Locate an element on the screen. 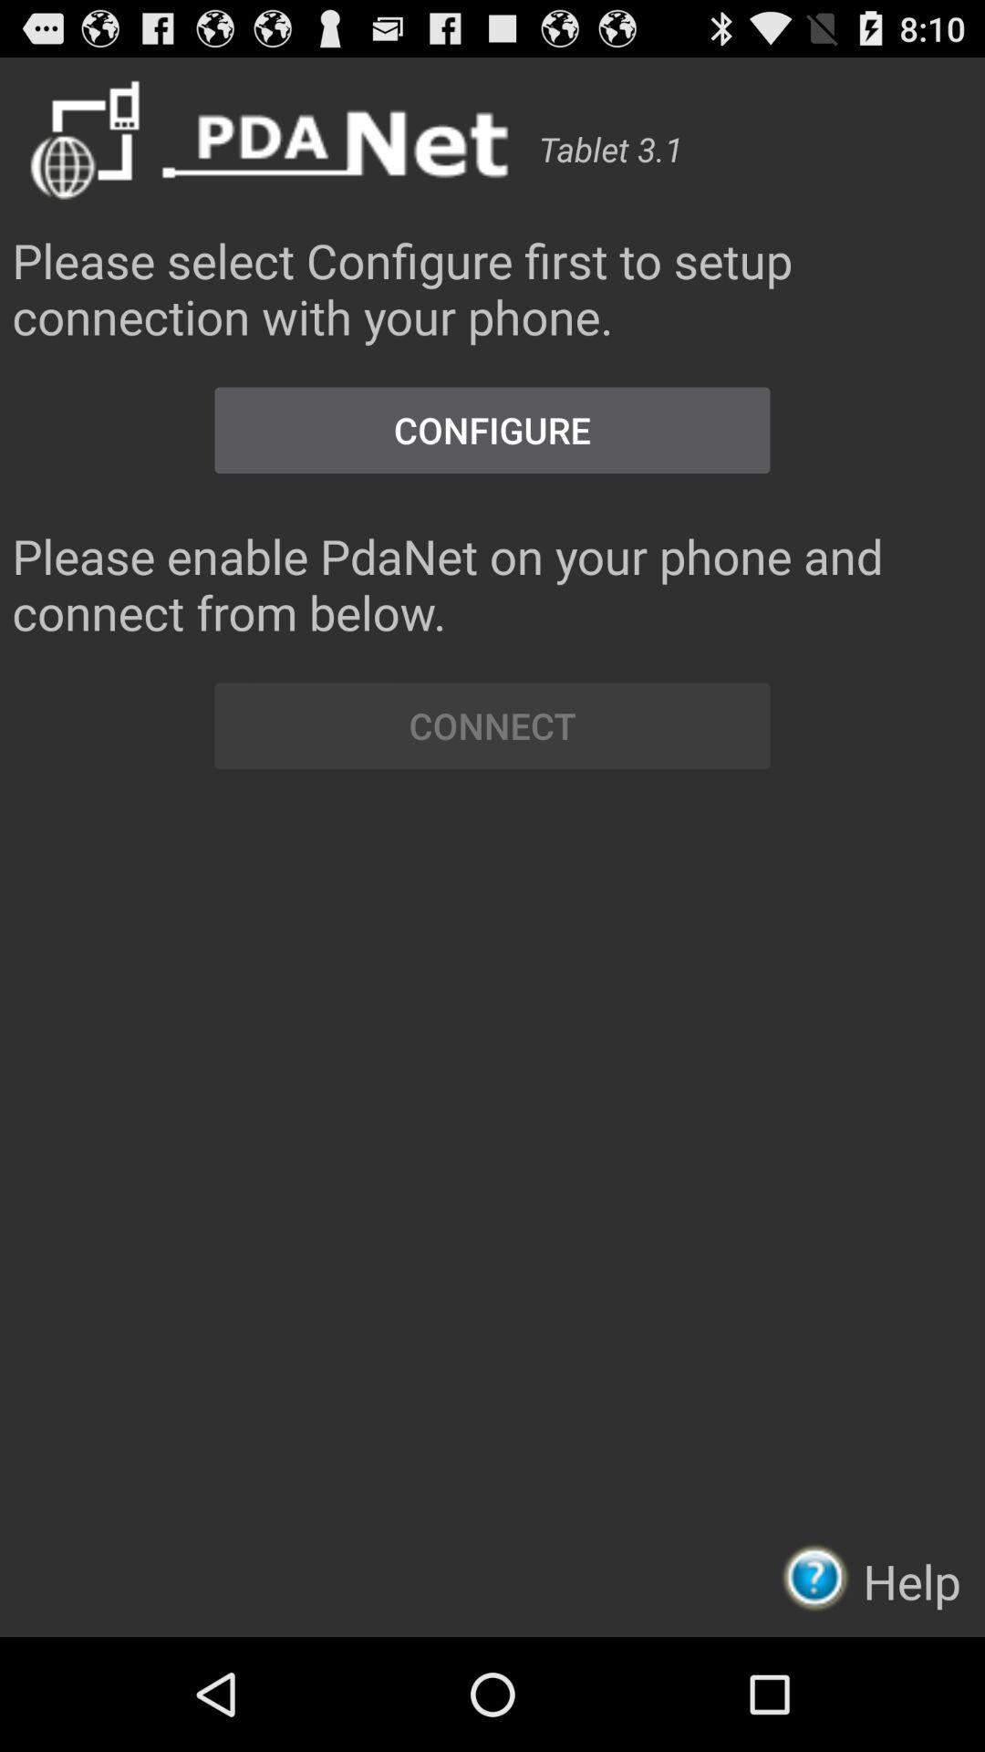 The width and height of the screenshot is (985, 1752). open button below connect icon is located at coordinates (821, 1577).